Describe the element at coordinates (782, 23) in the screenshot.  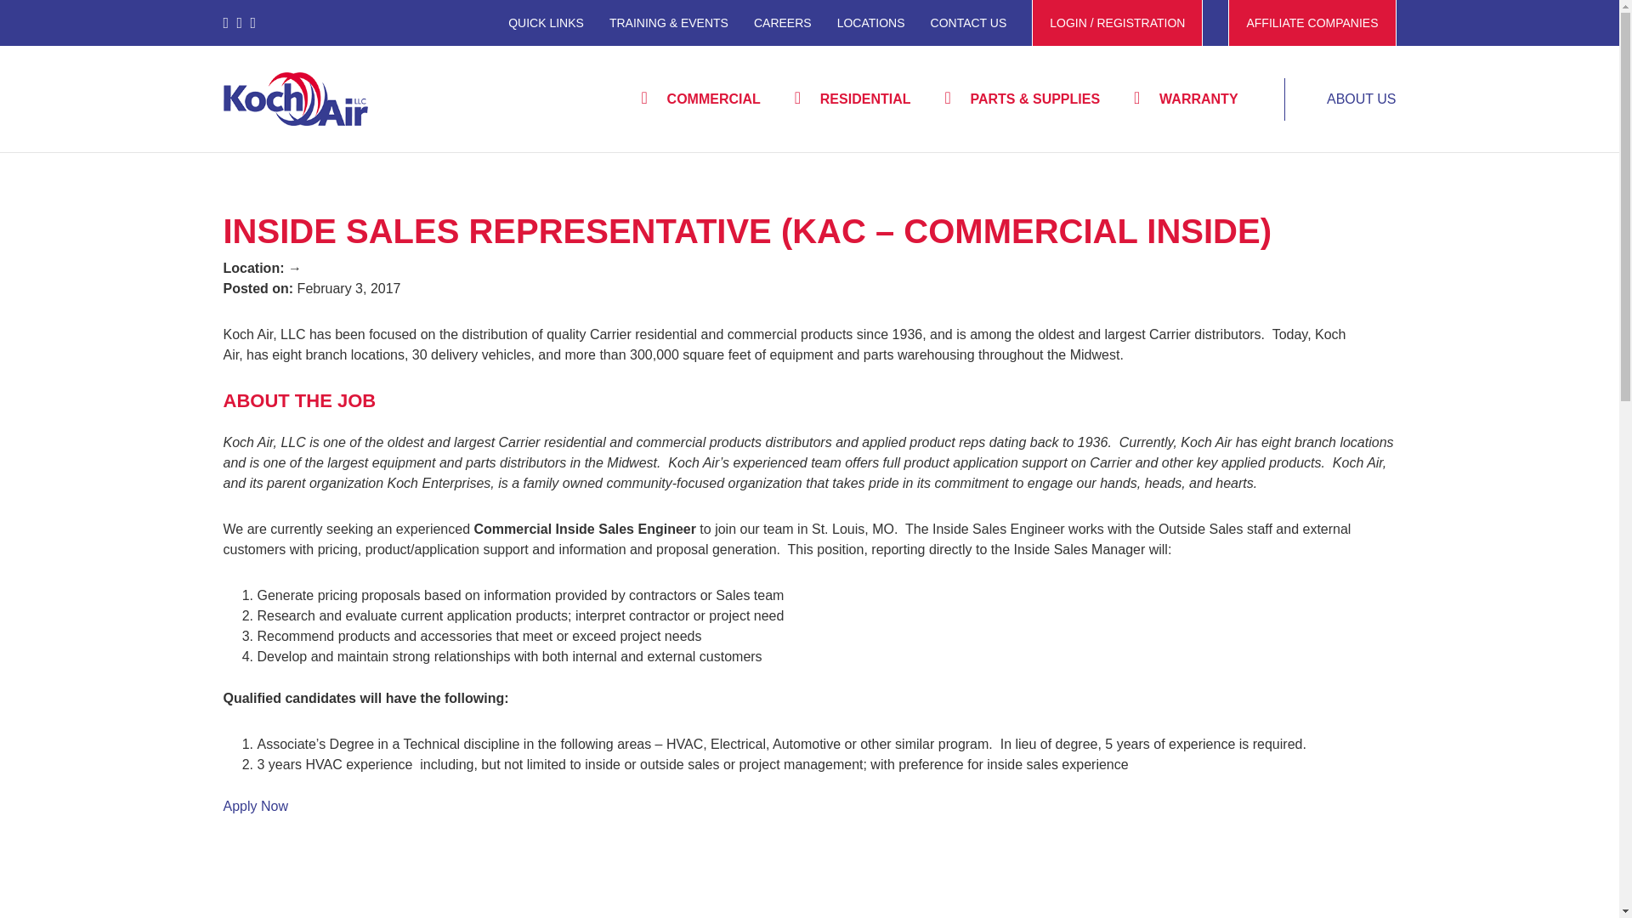
I see `CAREERS` at that location.